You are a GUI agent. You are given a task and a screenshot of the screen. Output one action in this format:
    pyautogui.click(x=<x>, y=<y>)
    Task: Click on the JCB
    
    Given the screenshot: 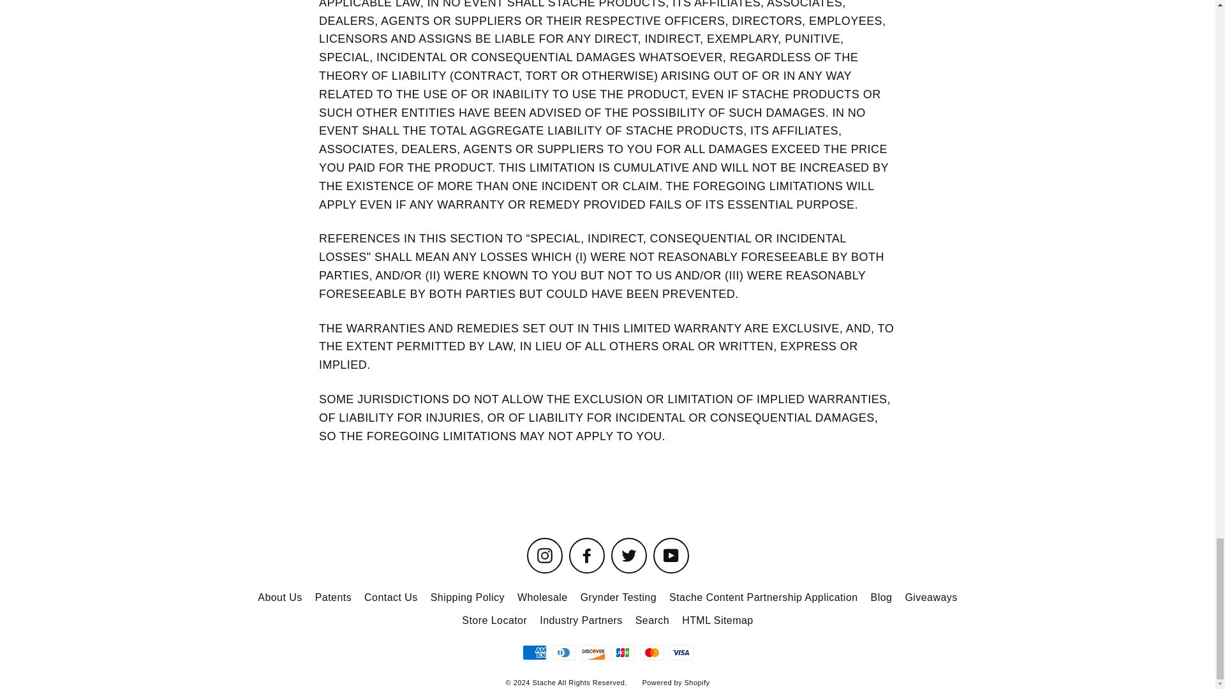 What is the action you would take?
    pyautogui.click(x=622, y=652)
    